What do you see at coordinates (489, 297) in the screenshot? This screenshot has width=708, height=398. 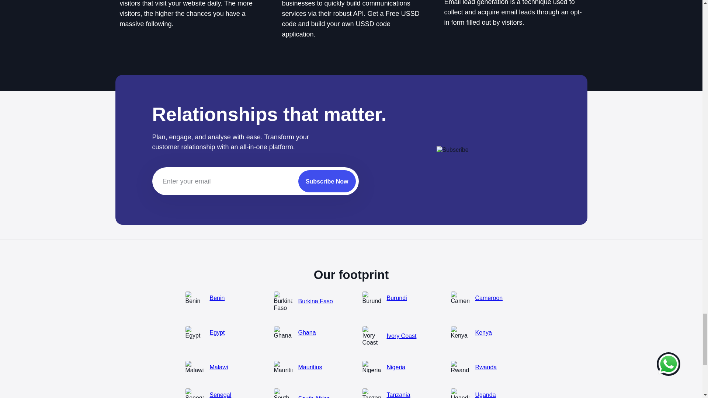 I see `Cameroon` at bounding box center [489, 297].